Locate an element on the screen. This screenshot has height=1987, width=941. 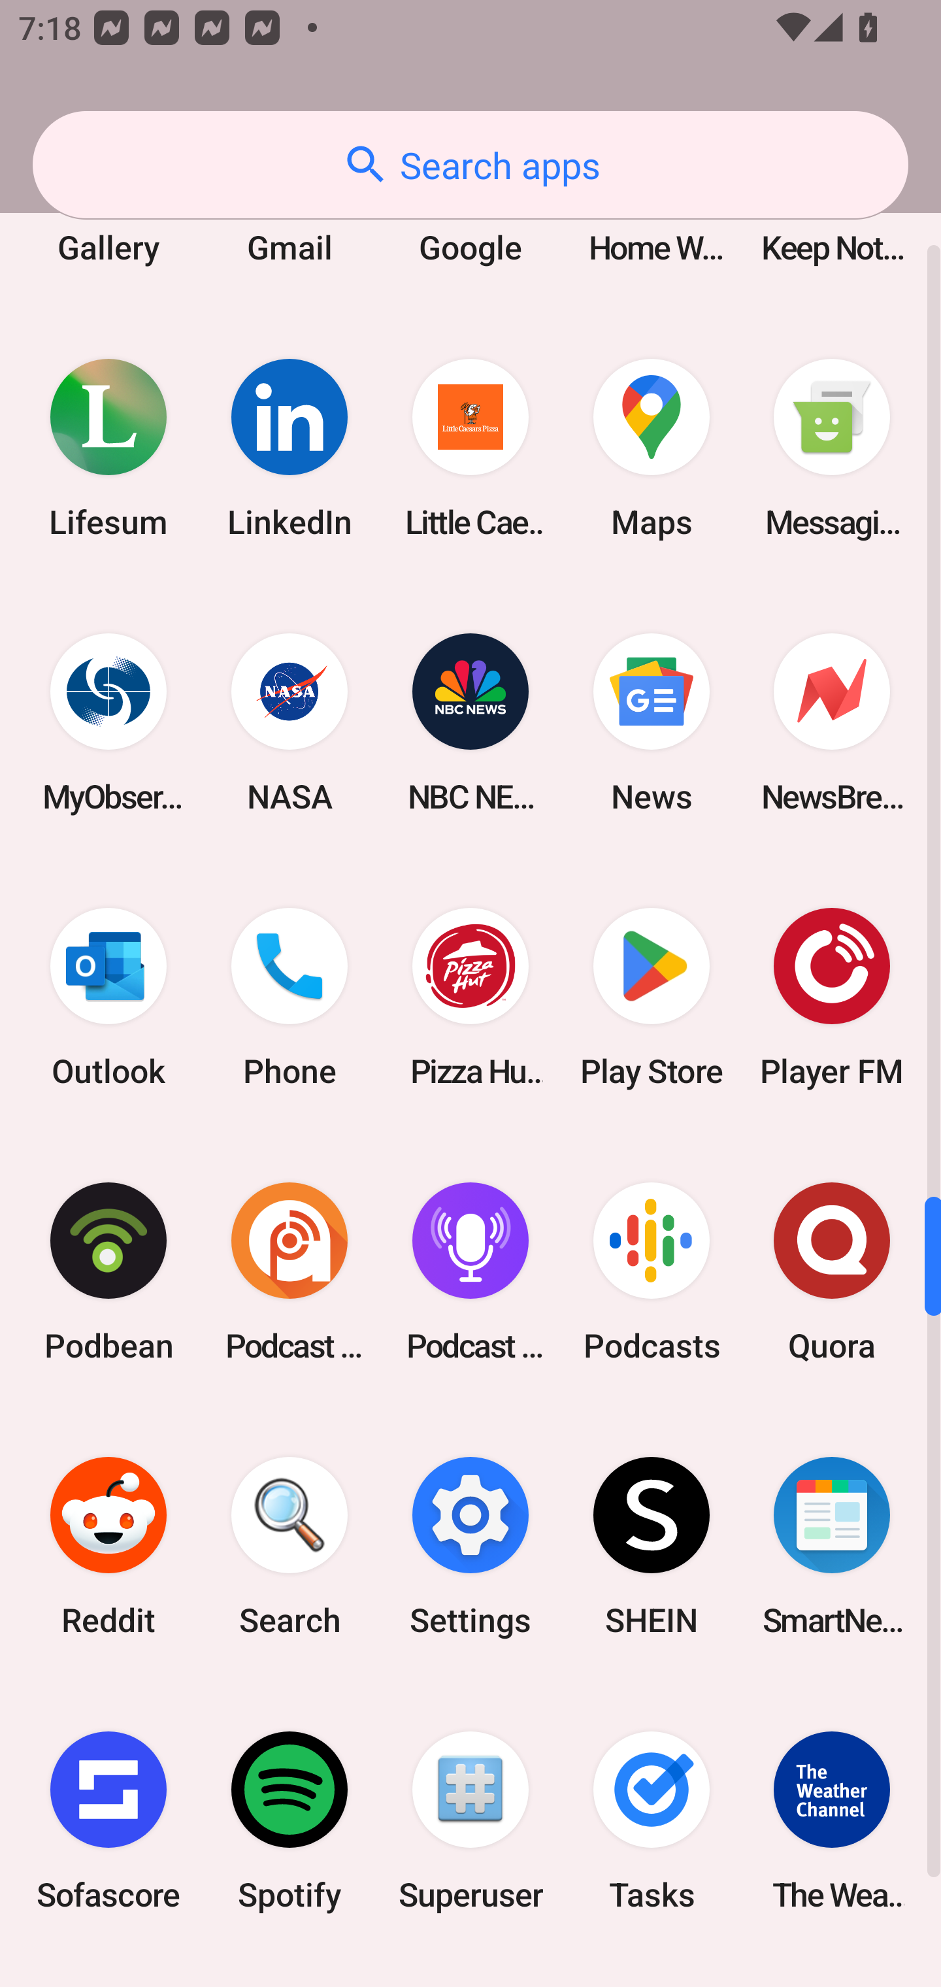
Outlook is located at coordinates (108, 997).